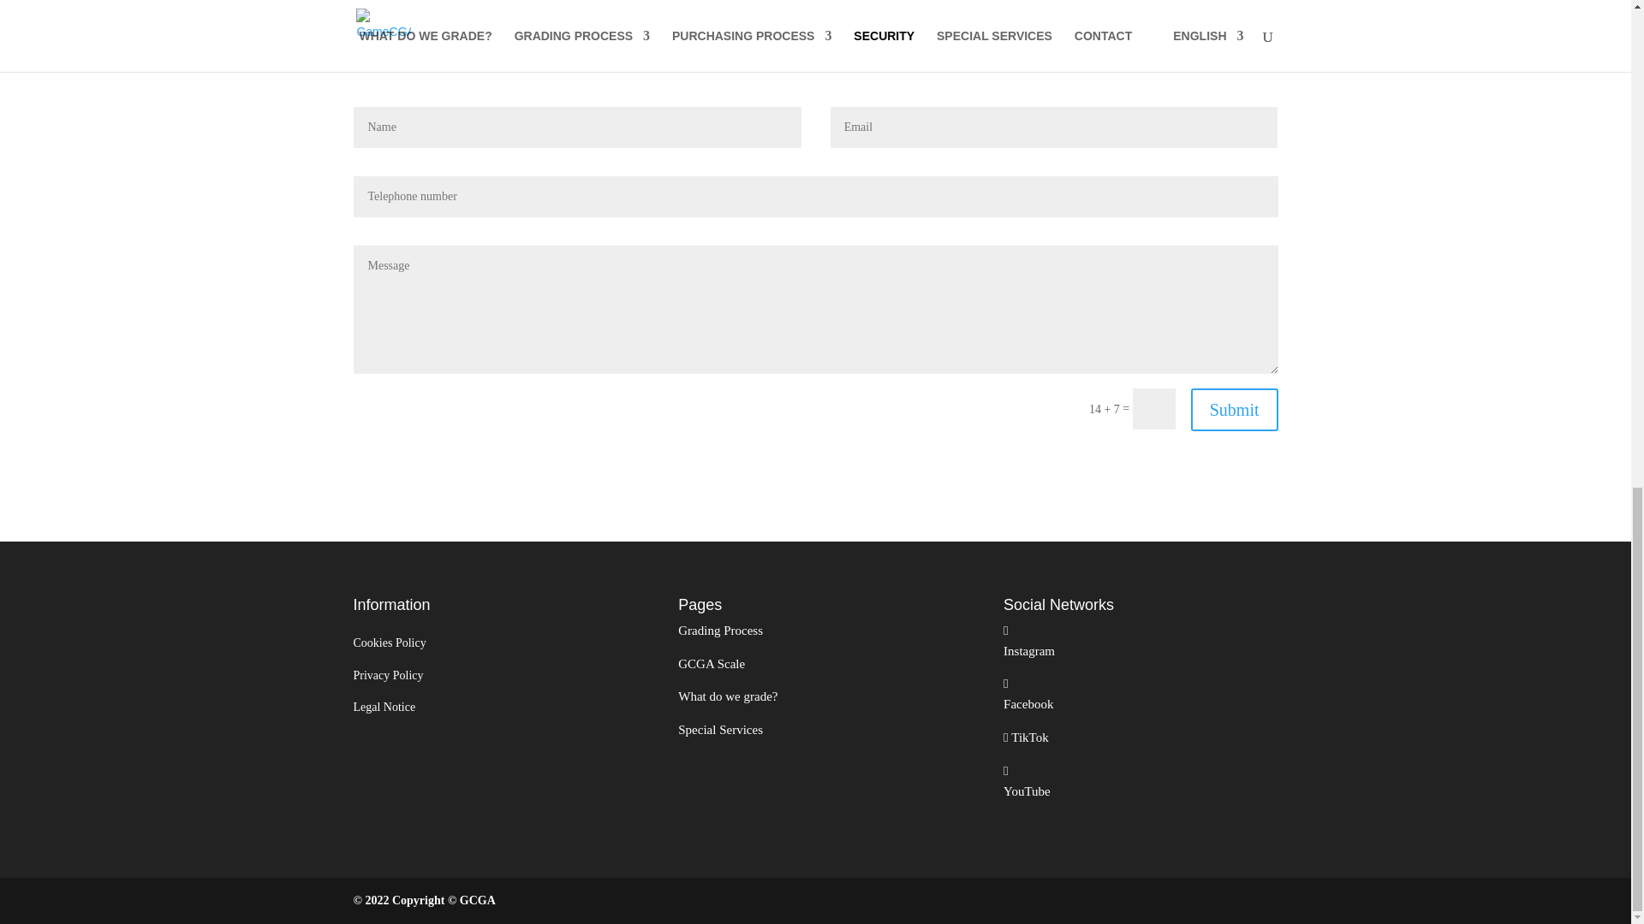  What do you see at coordinates (1027, 714) in the screenshot?
I see `Facebook` at bounding box center [1027, 714].